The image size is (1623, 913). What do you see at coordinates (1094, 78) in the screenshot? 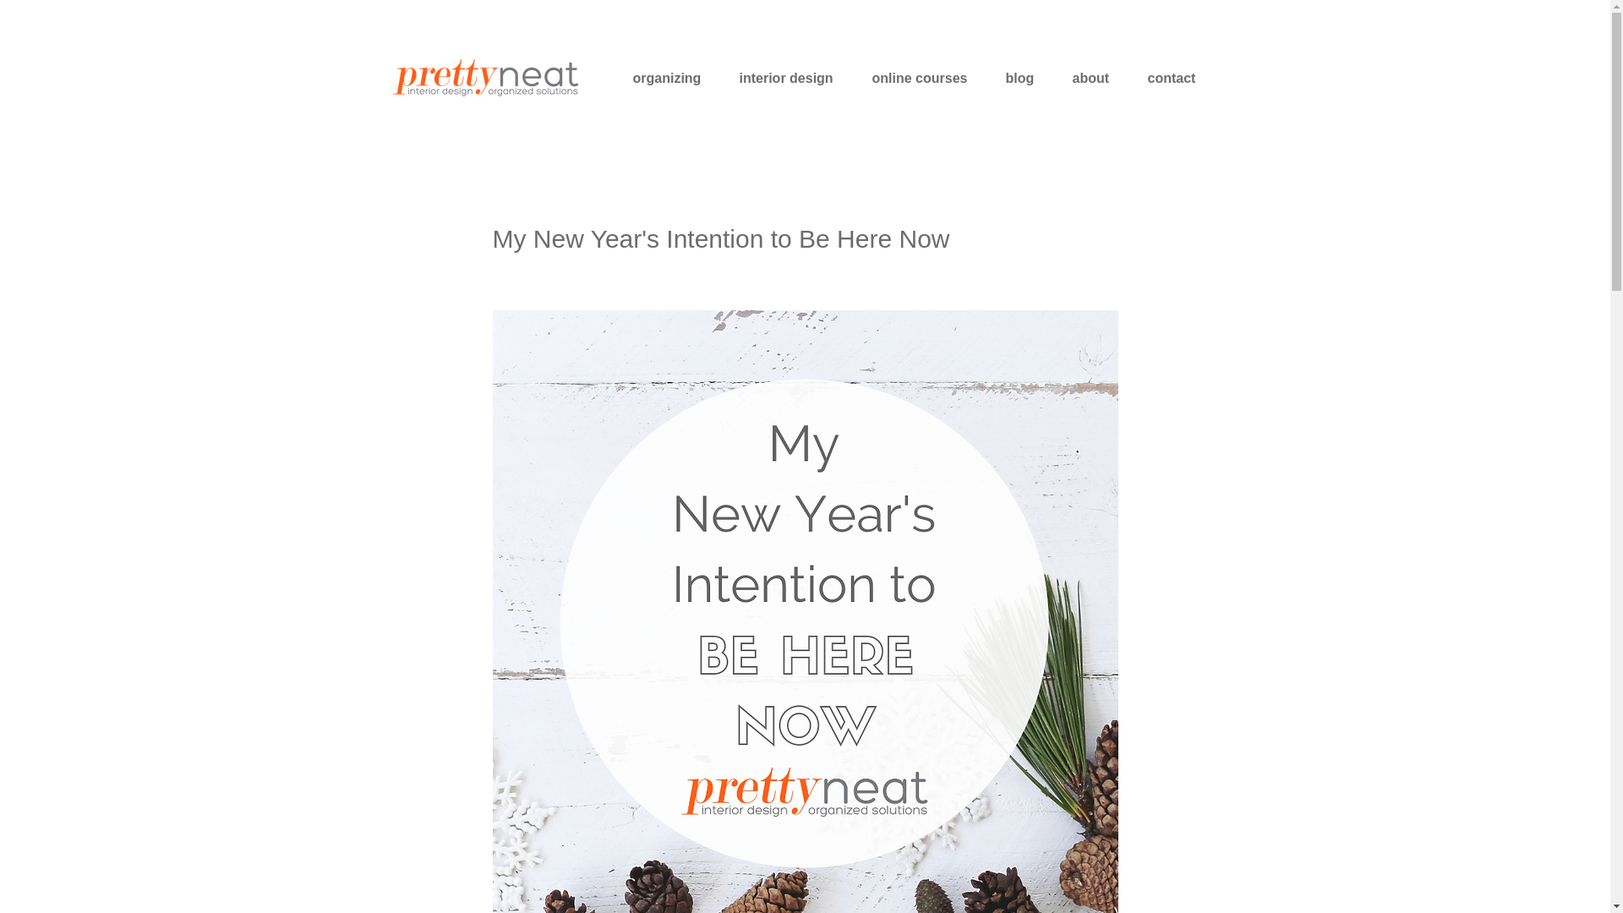
I see `about` at bounding box center [1094, 78].